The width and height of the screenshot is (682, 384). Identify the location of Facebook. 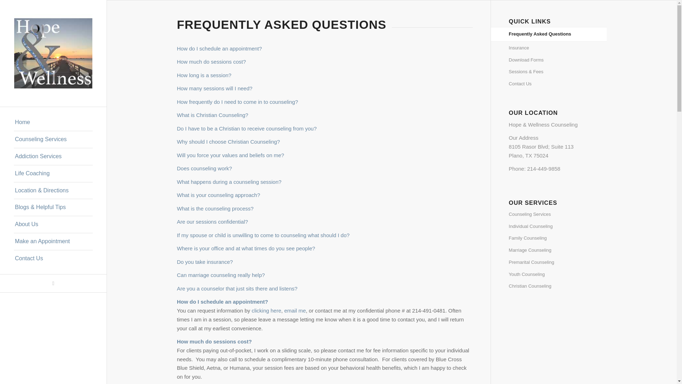
(53, 283).